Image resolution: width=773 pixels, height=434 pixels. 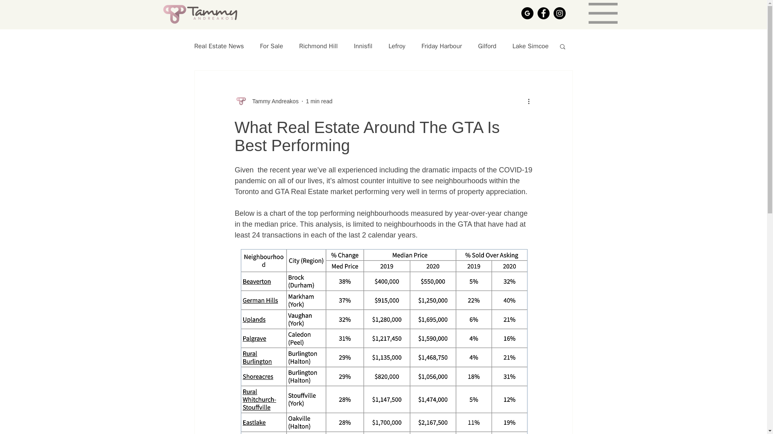 I want to click on Gilford, so click(x=487, y=46).